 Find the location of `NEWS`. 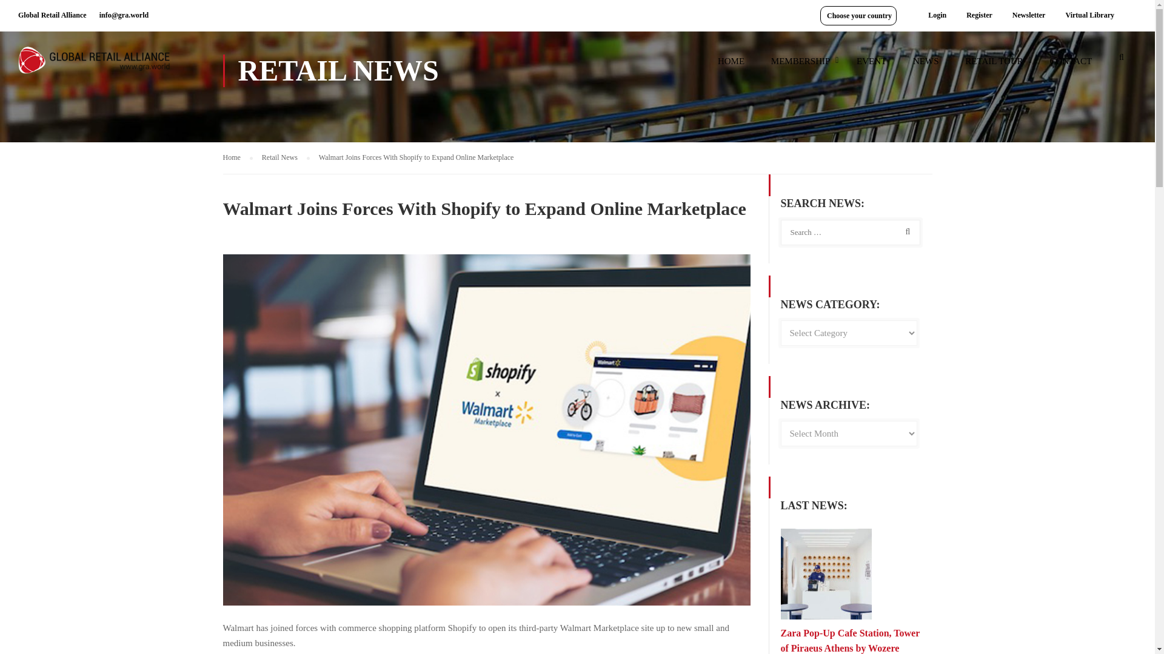

NEWS is located at coordinates (926, 67).